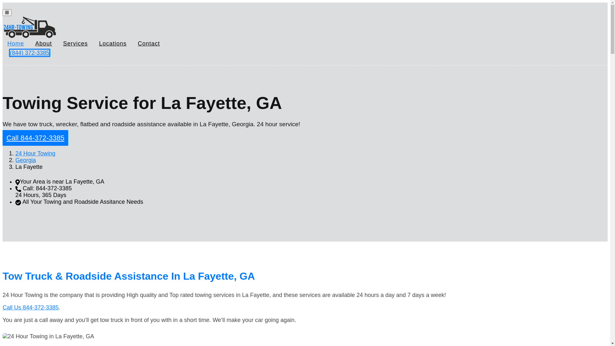 This screenshot has height=346, width=615. What do you see at coordinates (16, 44) in the screenshot?
I see `Home` at bounding box center [16, 44].